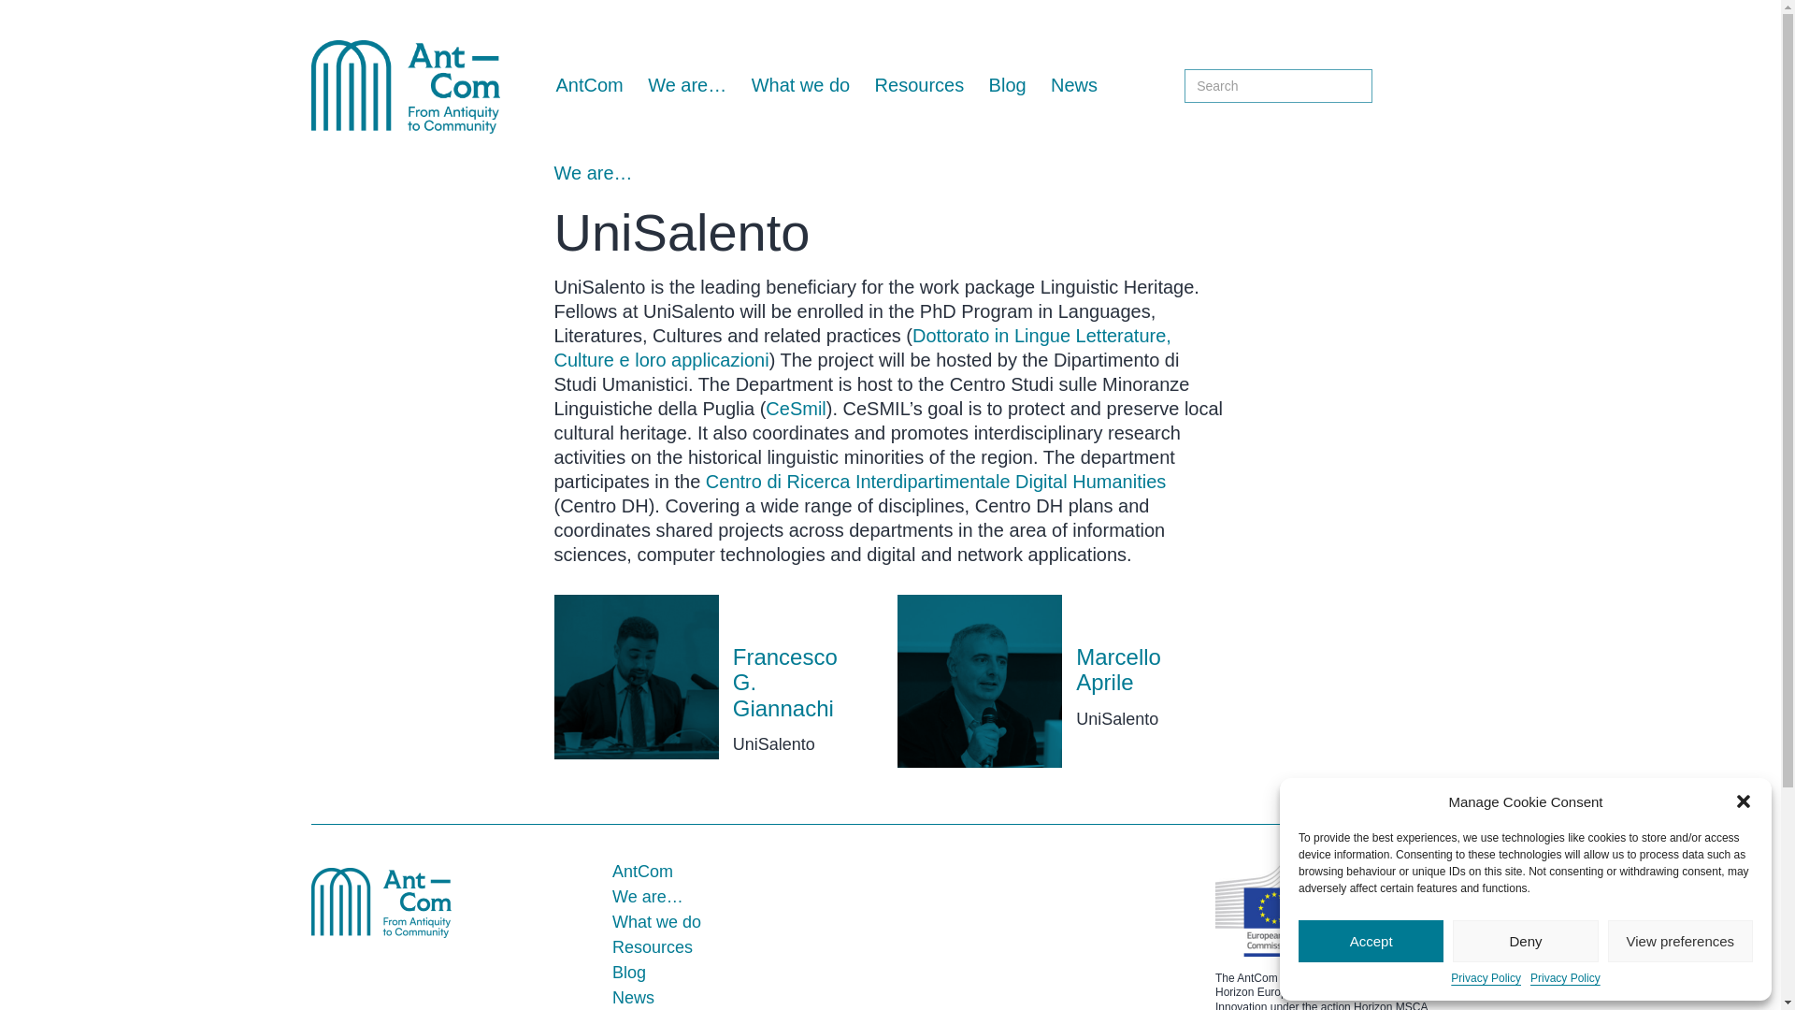 The width and height of the screenshot is (1795, 1010). What do you see at coordinates (799, 84) in the screenshot?
I see `What we do` at bounding box center [799, 84].